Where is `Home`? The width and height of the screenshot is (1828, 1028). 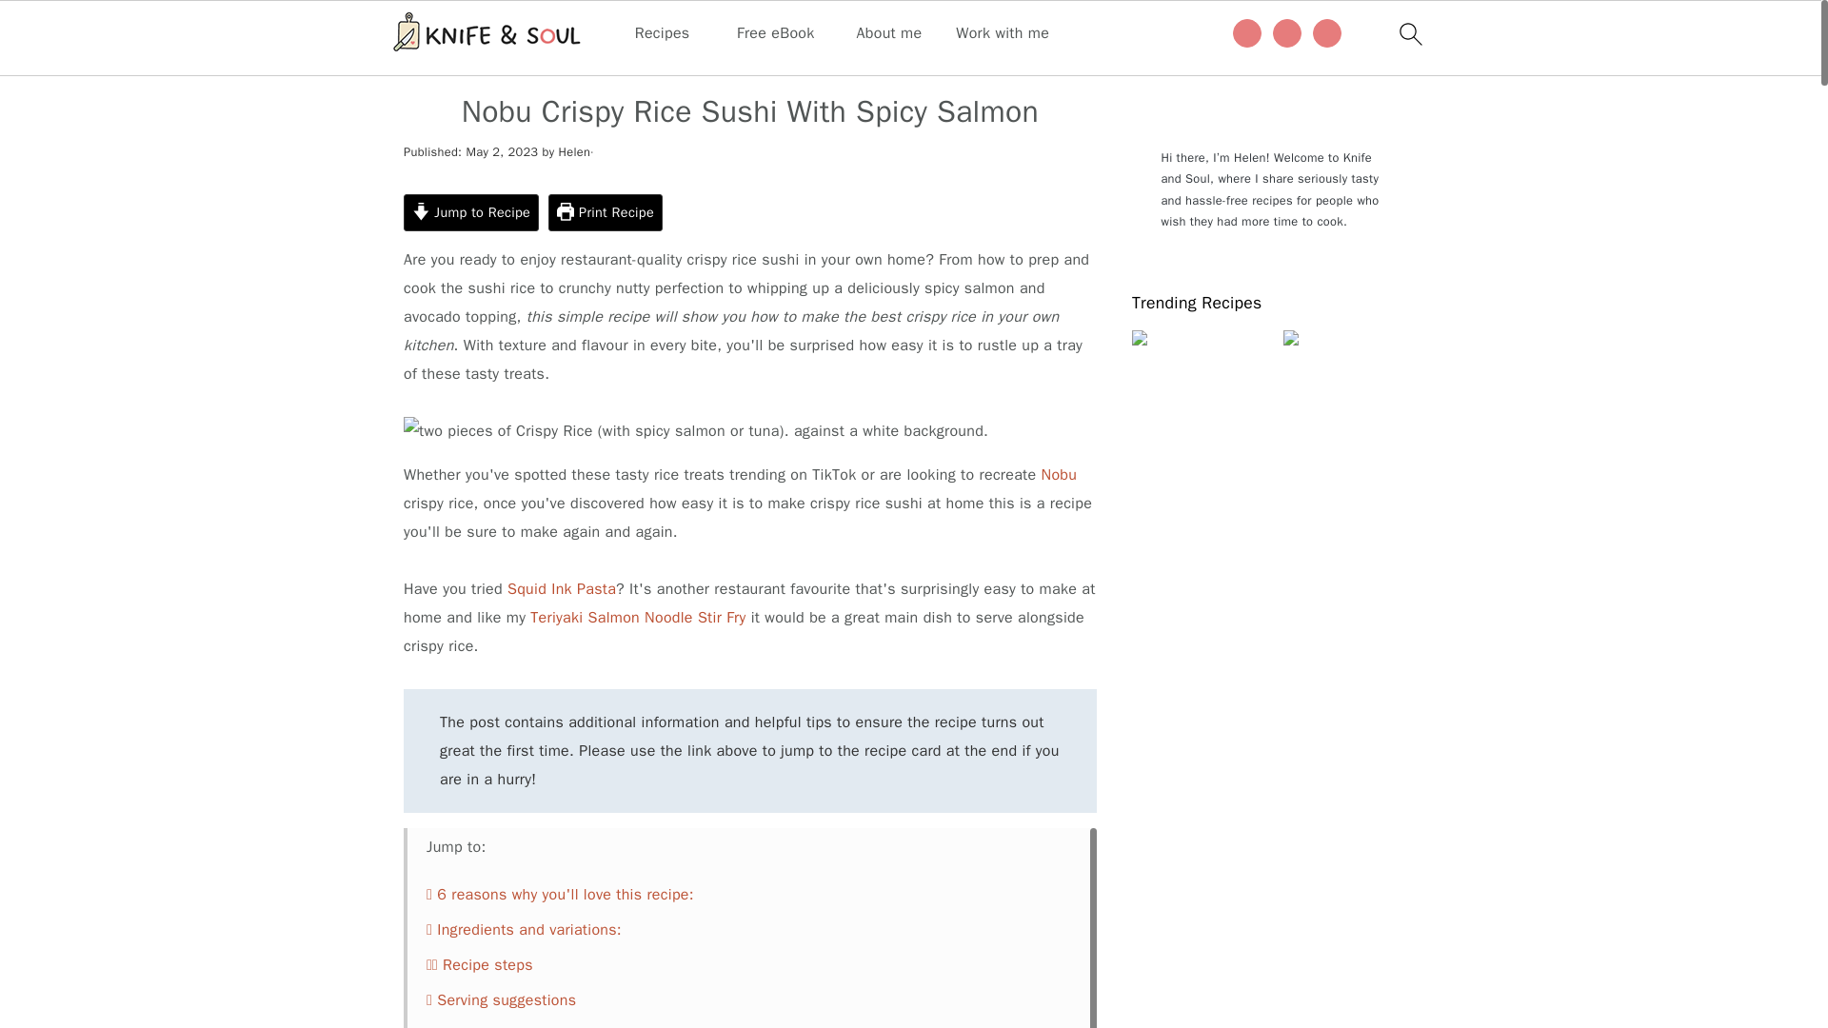
Home is located at coordinates (424, 63).